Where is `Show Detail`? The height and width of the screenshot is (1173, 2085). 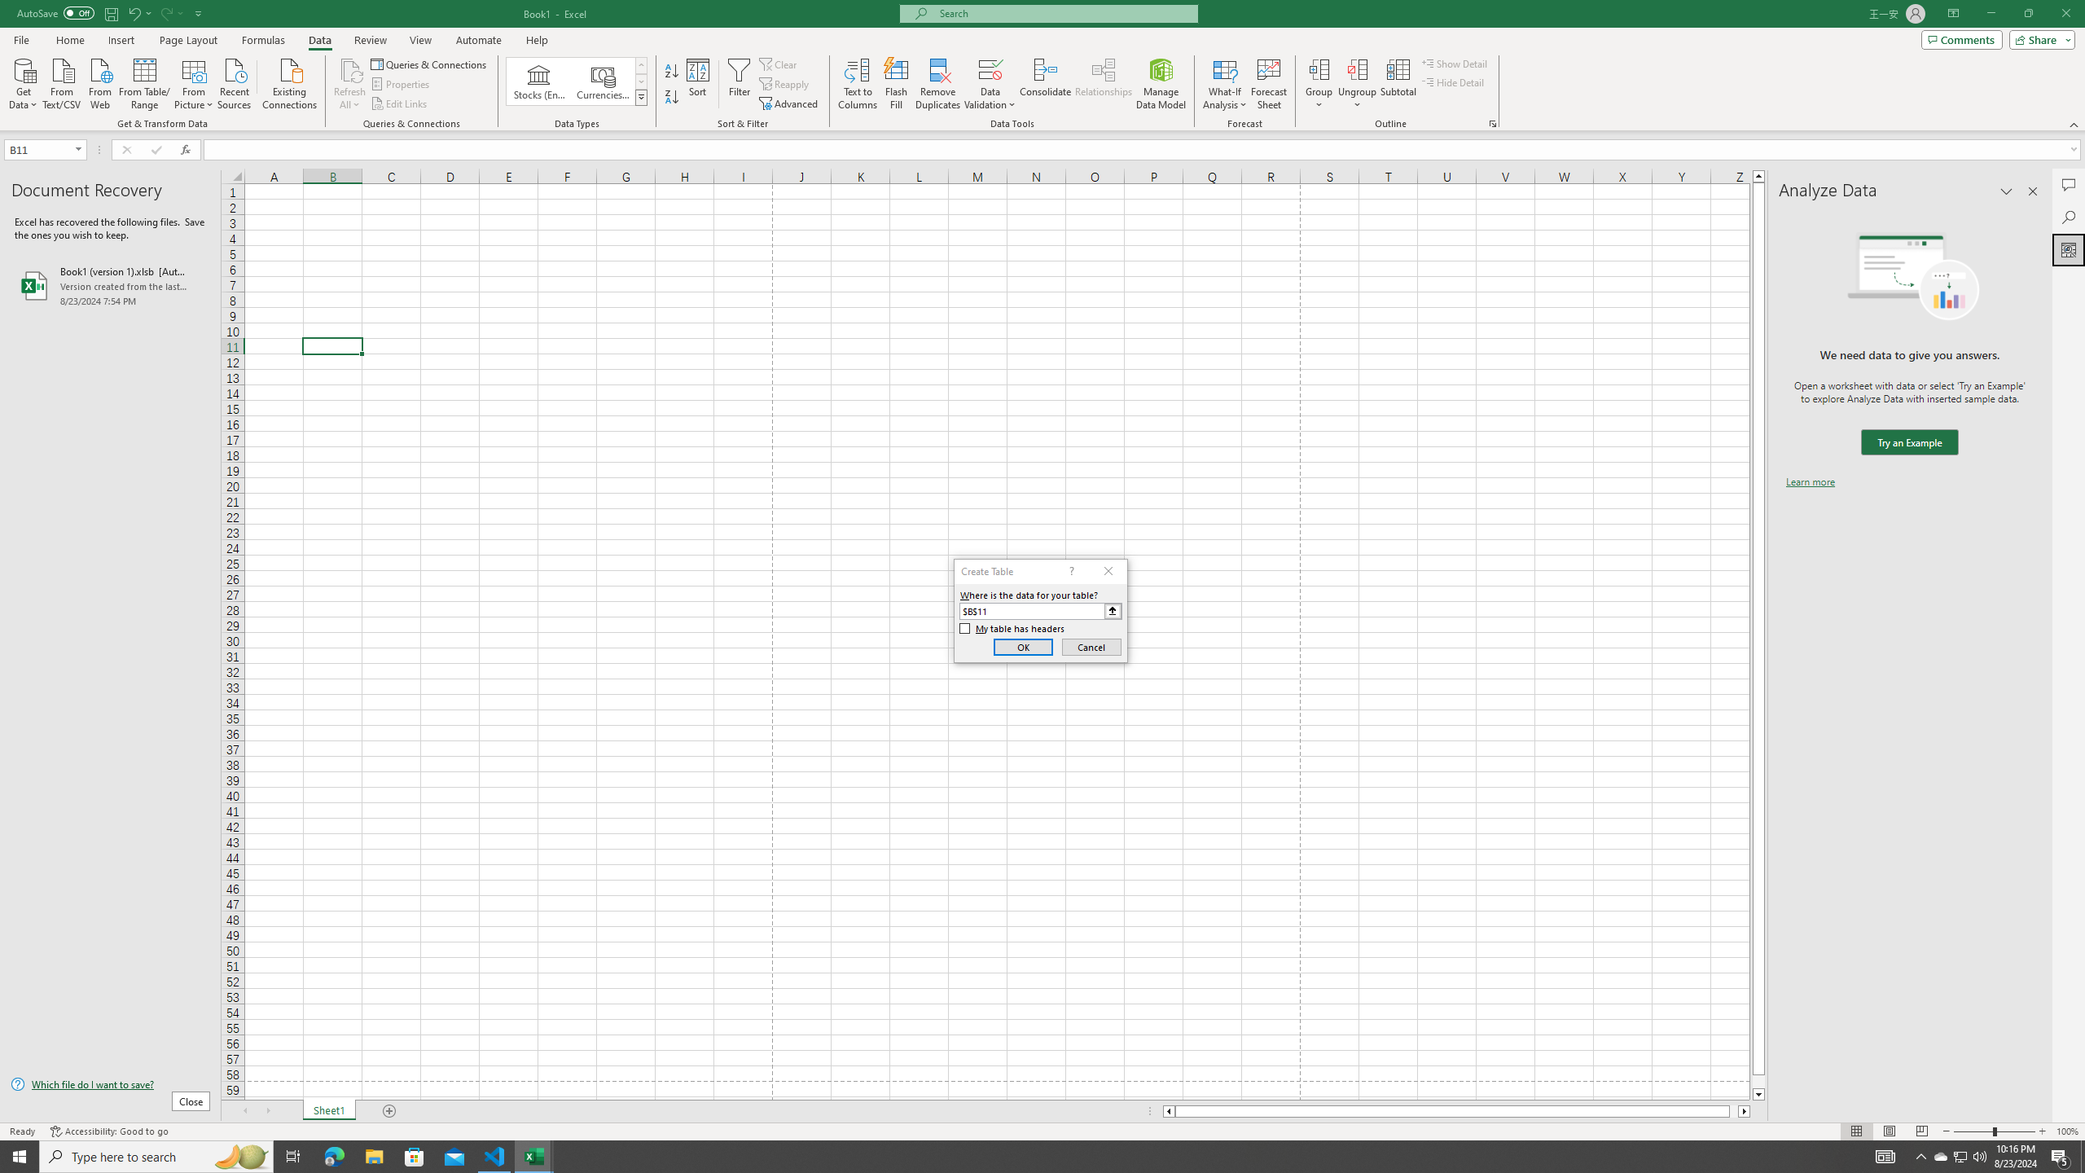 Show Detail is located at coordinates (1455, 64).